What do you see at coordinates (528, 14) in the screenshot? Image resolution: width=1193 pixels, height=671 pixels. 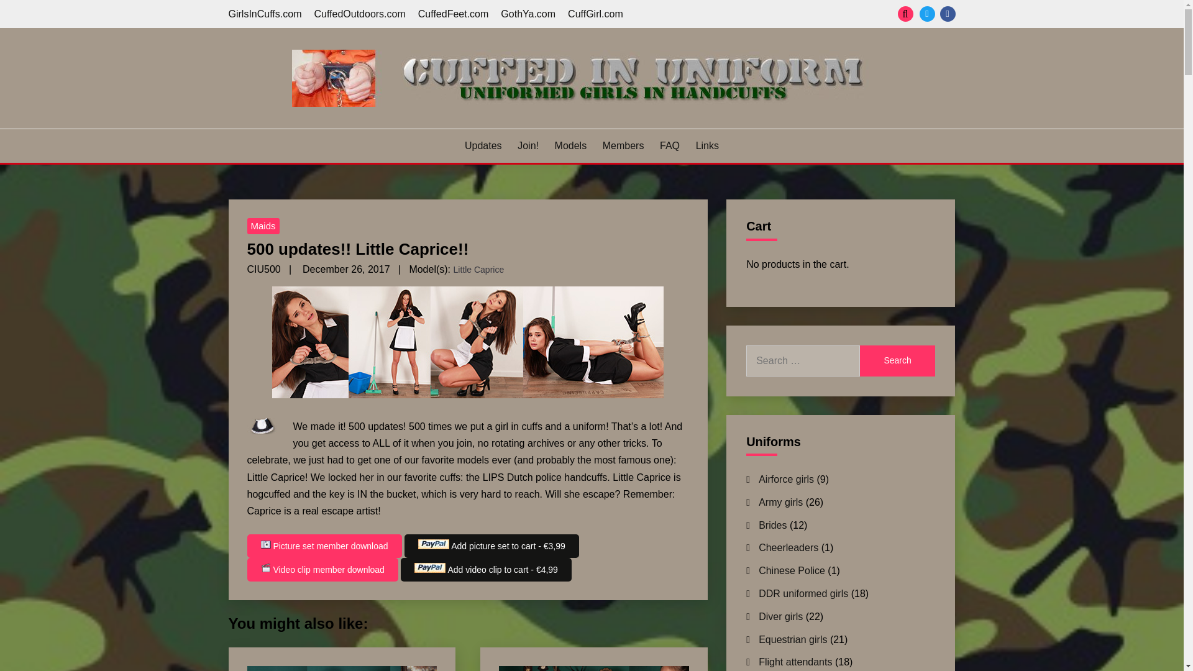 I see `GothYa.com` at bounding box center [528, 14].